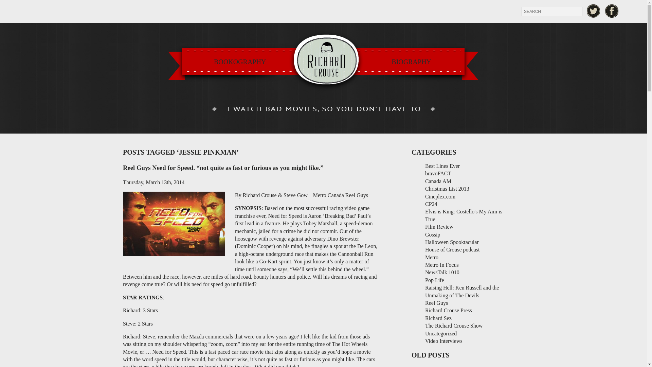  What do you see at coordinates (438, 173) in the screenshot?
I see `bravoFACT` at bounding box center [438, 173].